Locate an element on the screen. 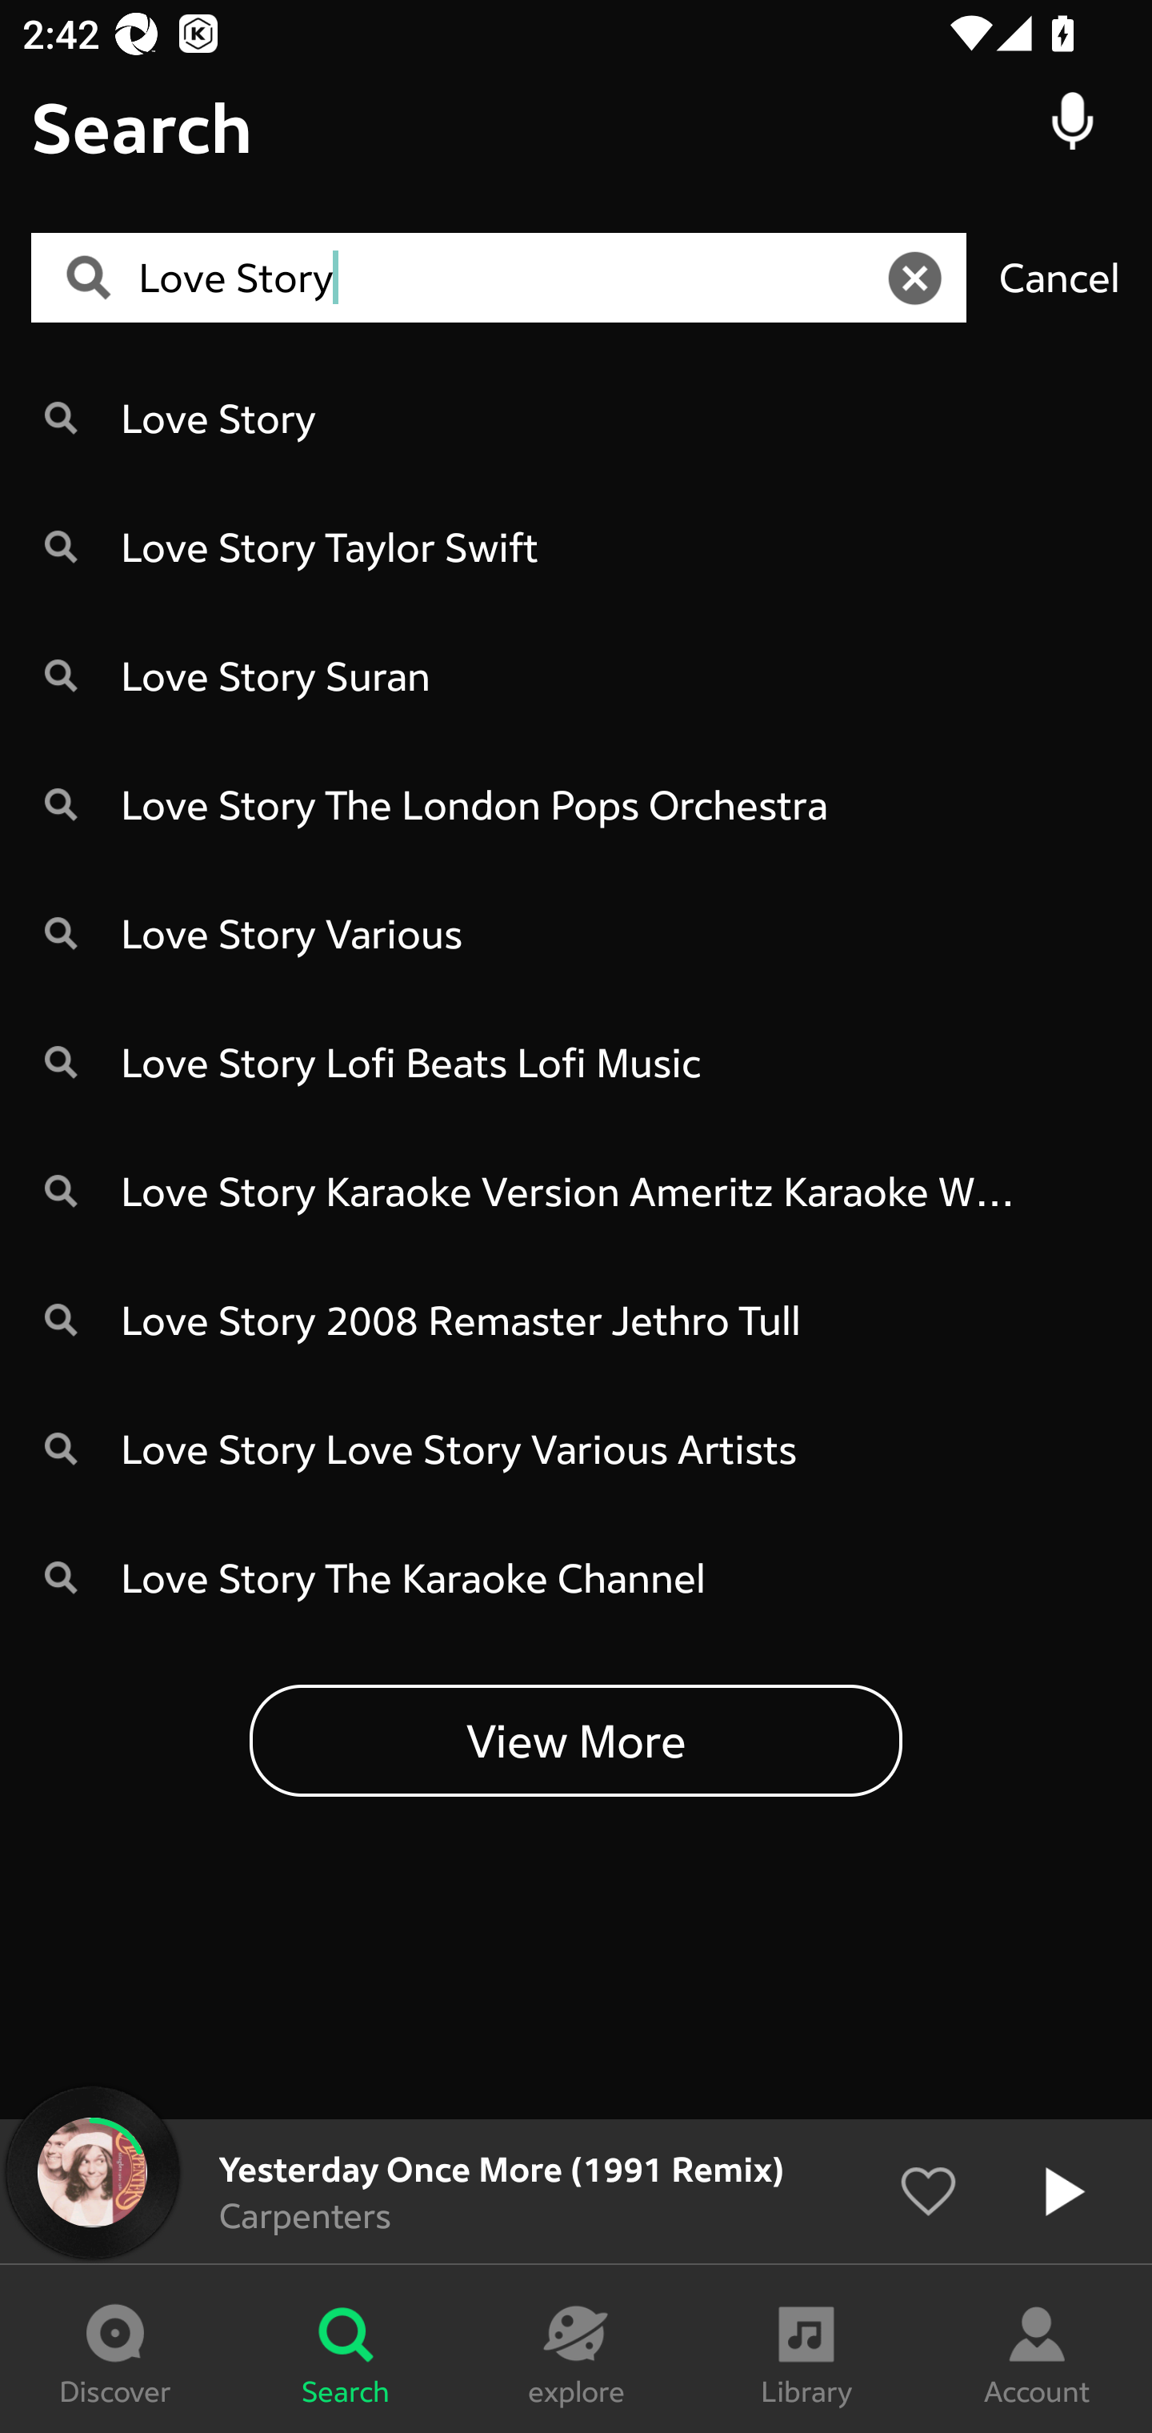 The image size is (1152, 2433). View More is located at coordinates (576, 1739).